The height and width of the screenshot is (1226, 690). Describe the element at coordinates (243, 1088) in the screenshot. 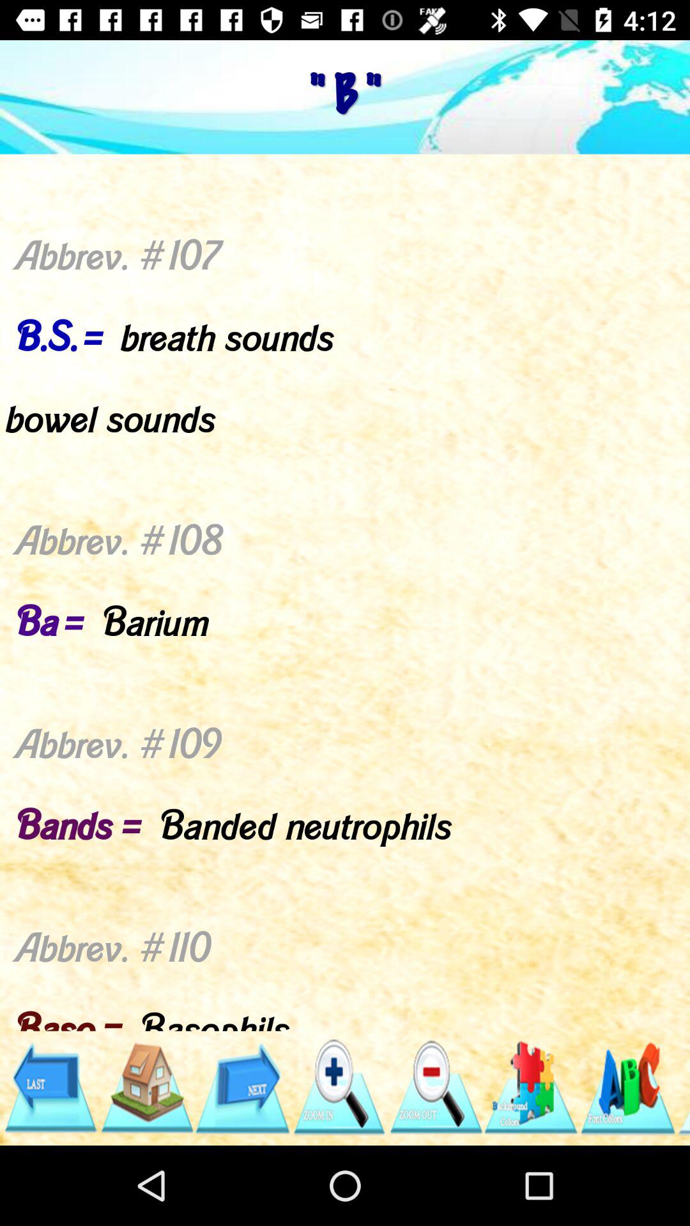

I see `go to next` at that location.